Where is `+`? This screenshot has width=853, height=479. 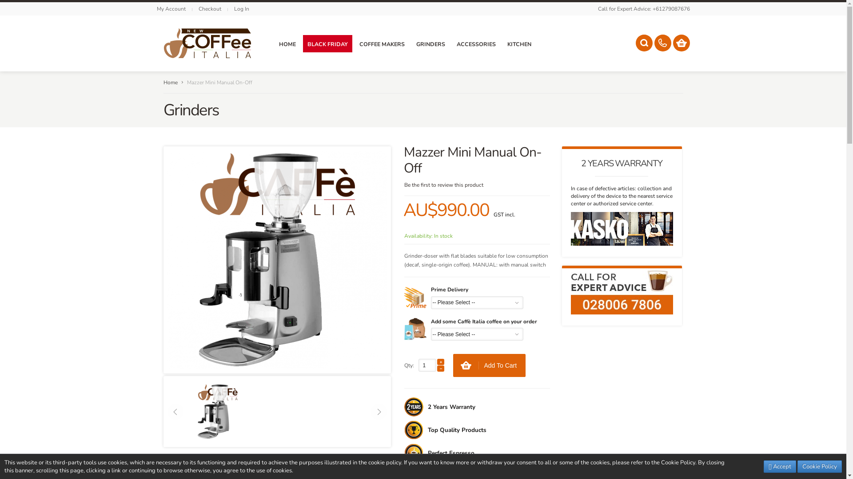 + is located at coordinates (441, 362).